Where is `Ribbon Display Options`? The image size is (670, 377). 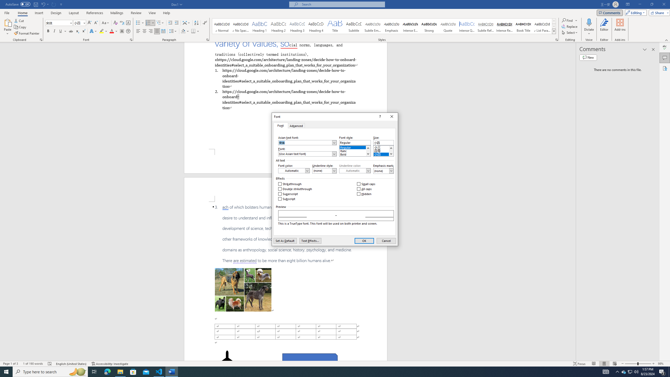 Ribbon Display Options is located at coordinates (628, 4).